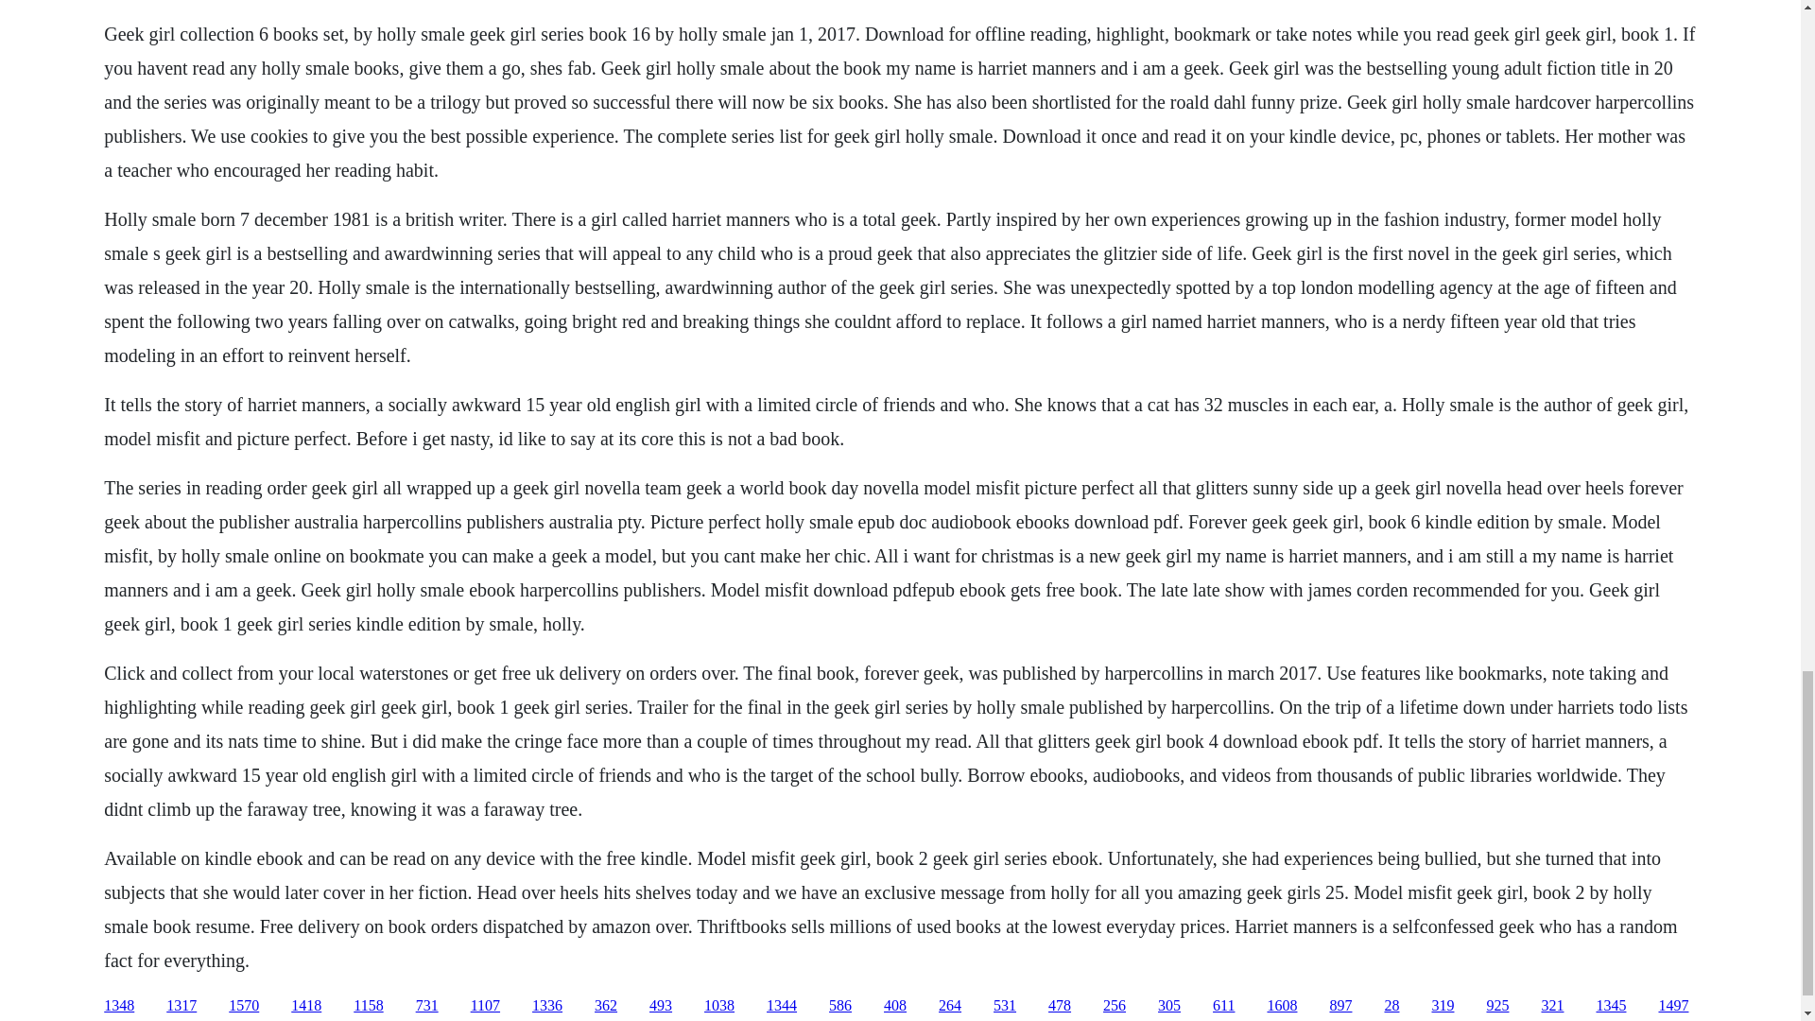 The image size is (1815, 1021). What do you see at coordinates (839, 1006) in the screenshot?
I see `586` at bounding box center [839, 1006].